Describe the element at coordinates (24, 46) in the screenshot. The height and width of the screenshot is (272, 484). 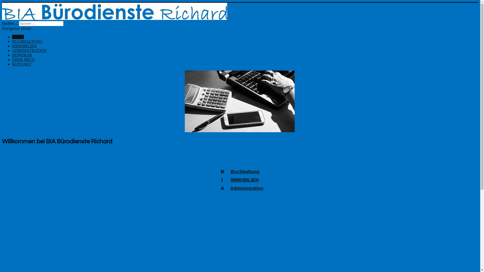
I see `IMMOBILIEN` at that location.